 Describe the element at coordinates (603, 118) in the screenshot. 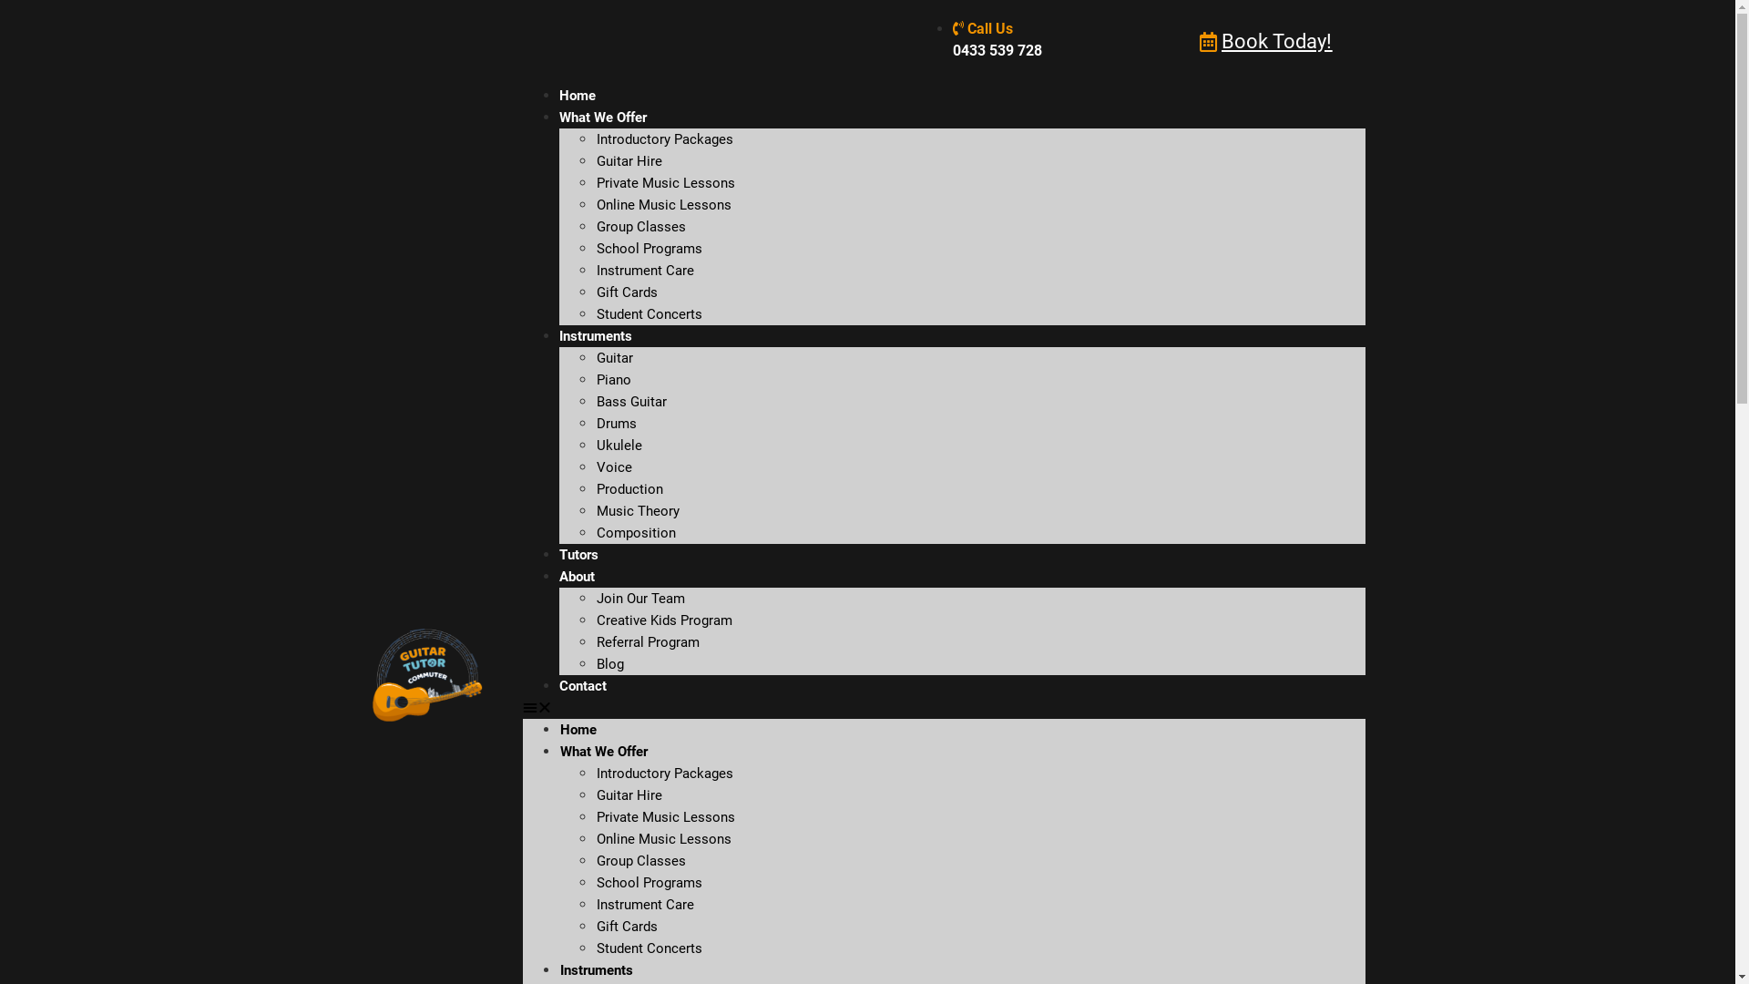

I see `What We Offer` at that location.